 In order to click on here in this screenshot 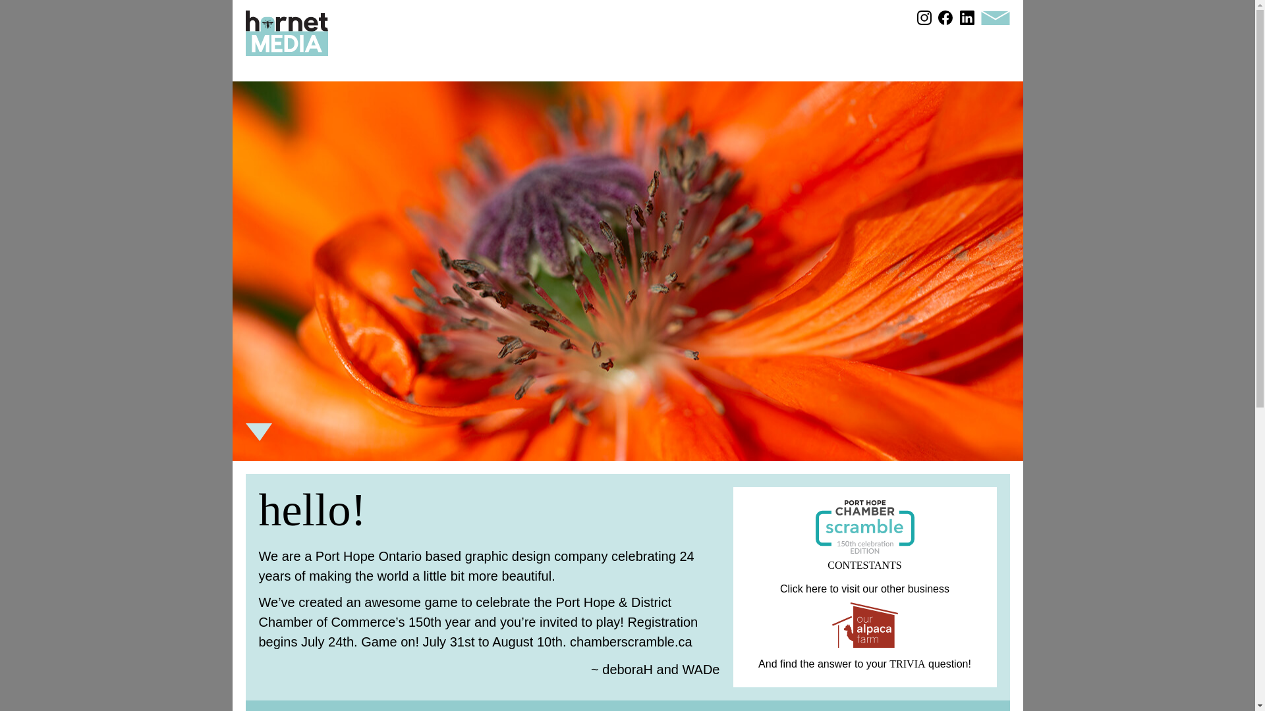, I will do `click(816, 590)`.